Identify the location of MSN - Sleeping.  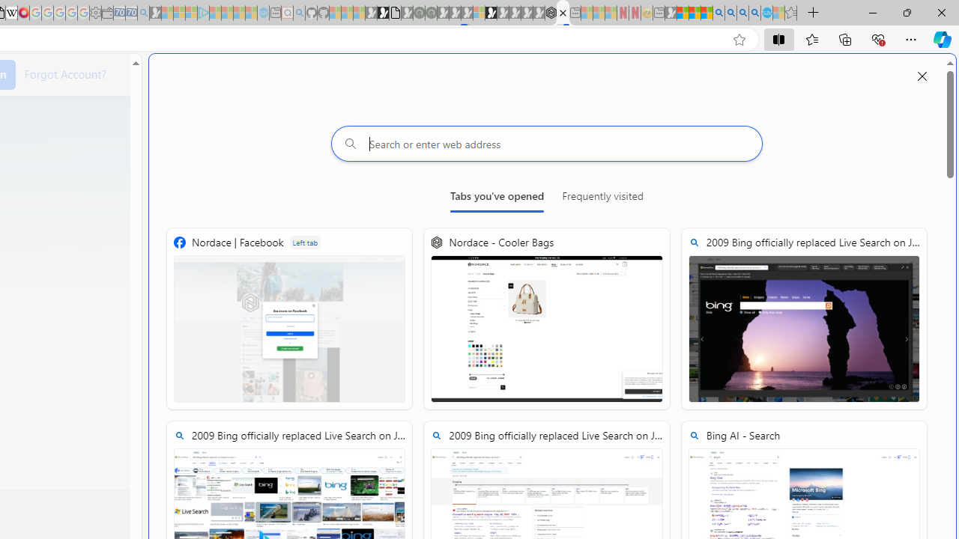
(671, 13).